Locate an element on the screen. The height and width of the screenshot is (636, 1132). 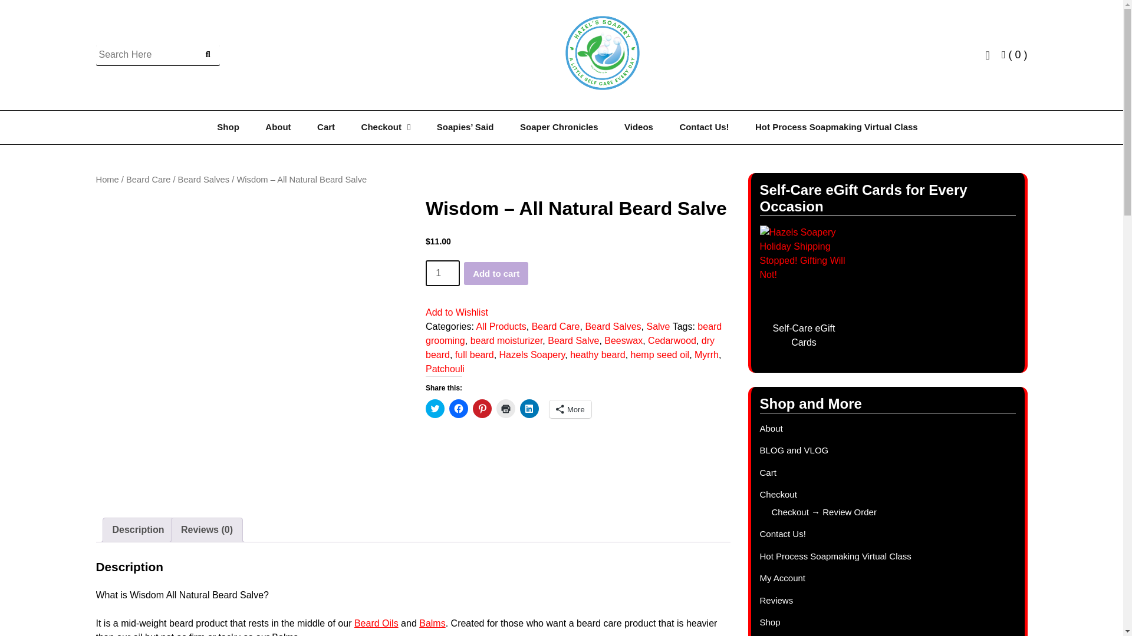
Checkout is located at coordinates (386, 127).